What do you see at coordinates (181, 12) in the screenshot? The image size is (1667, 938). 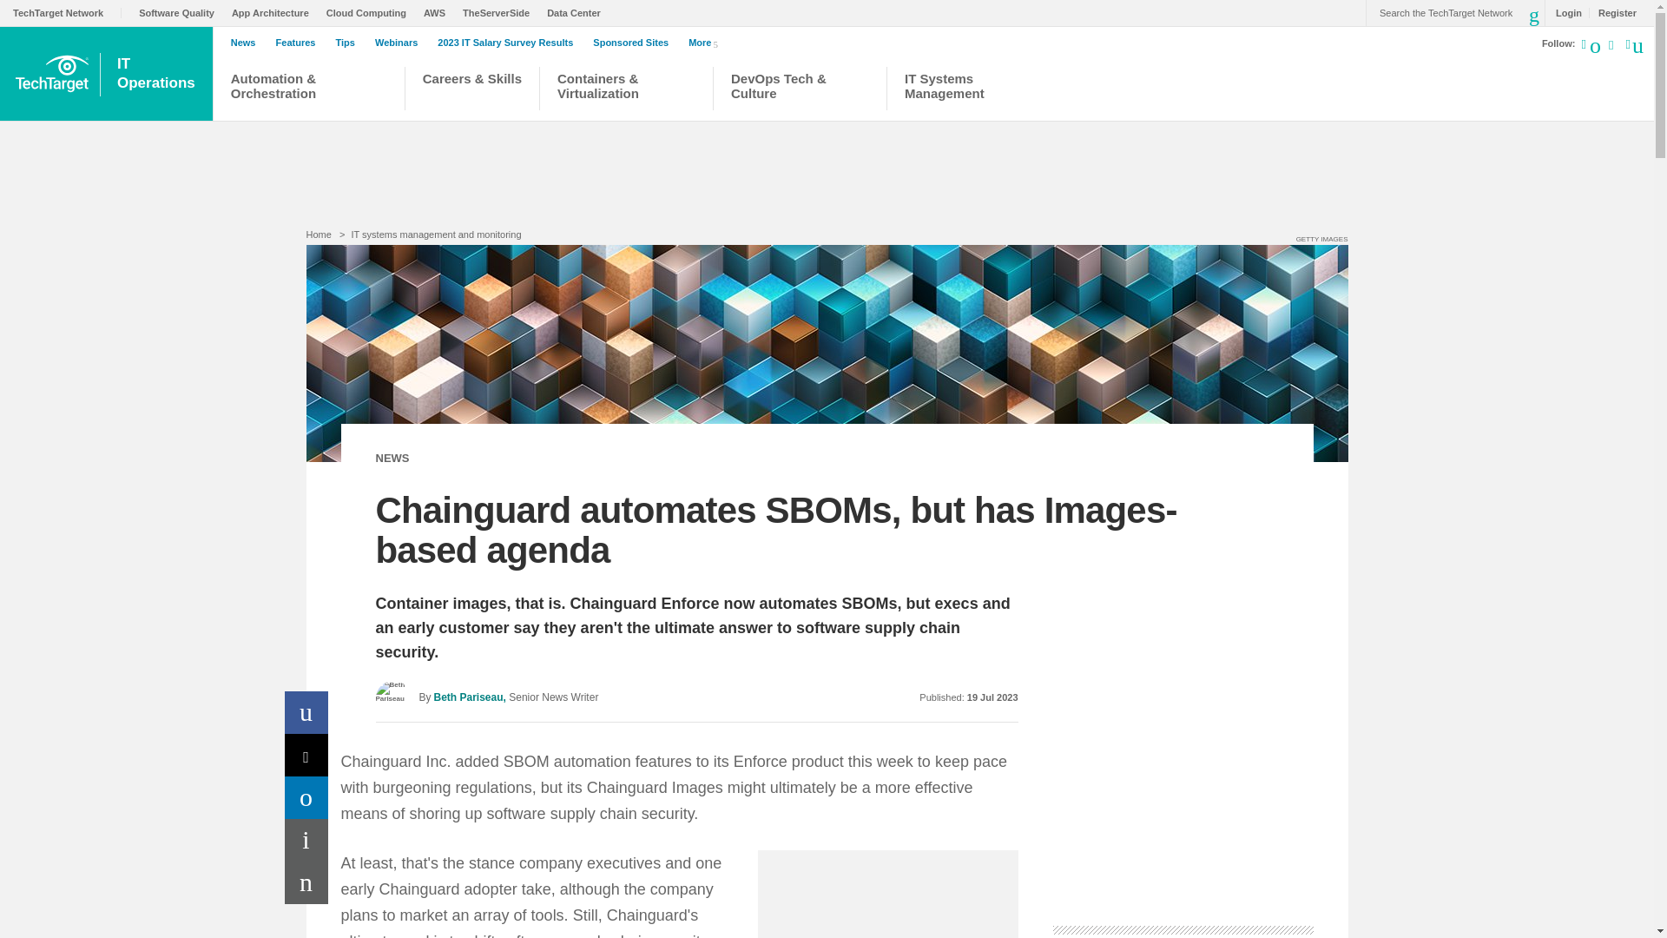 I see `Software Quality` at bounding box center [181, 12].